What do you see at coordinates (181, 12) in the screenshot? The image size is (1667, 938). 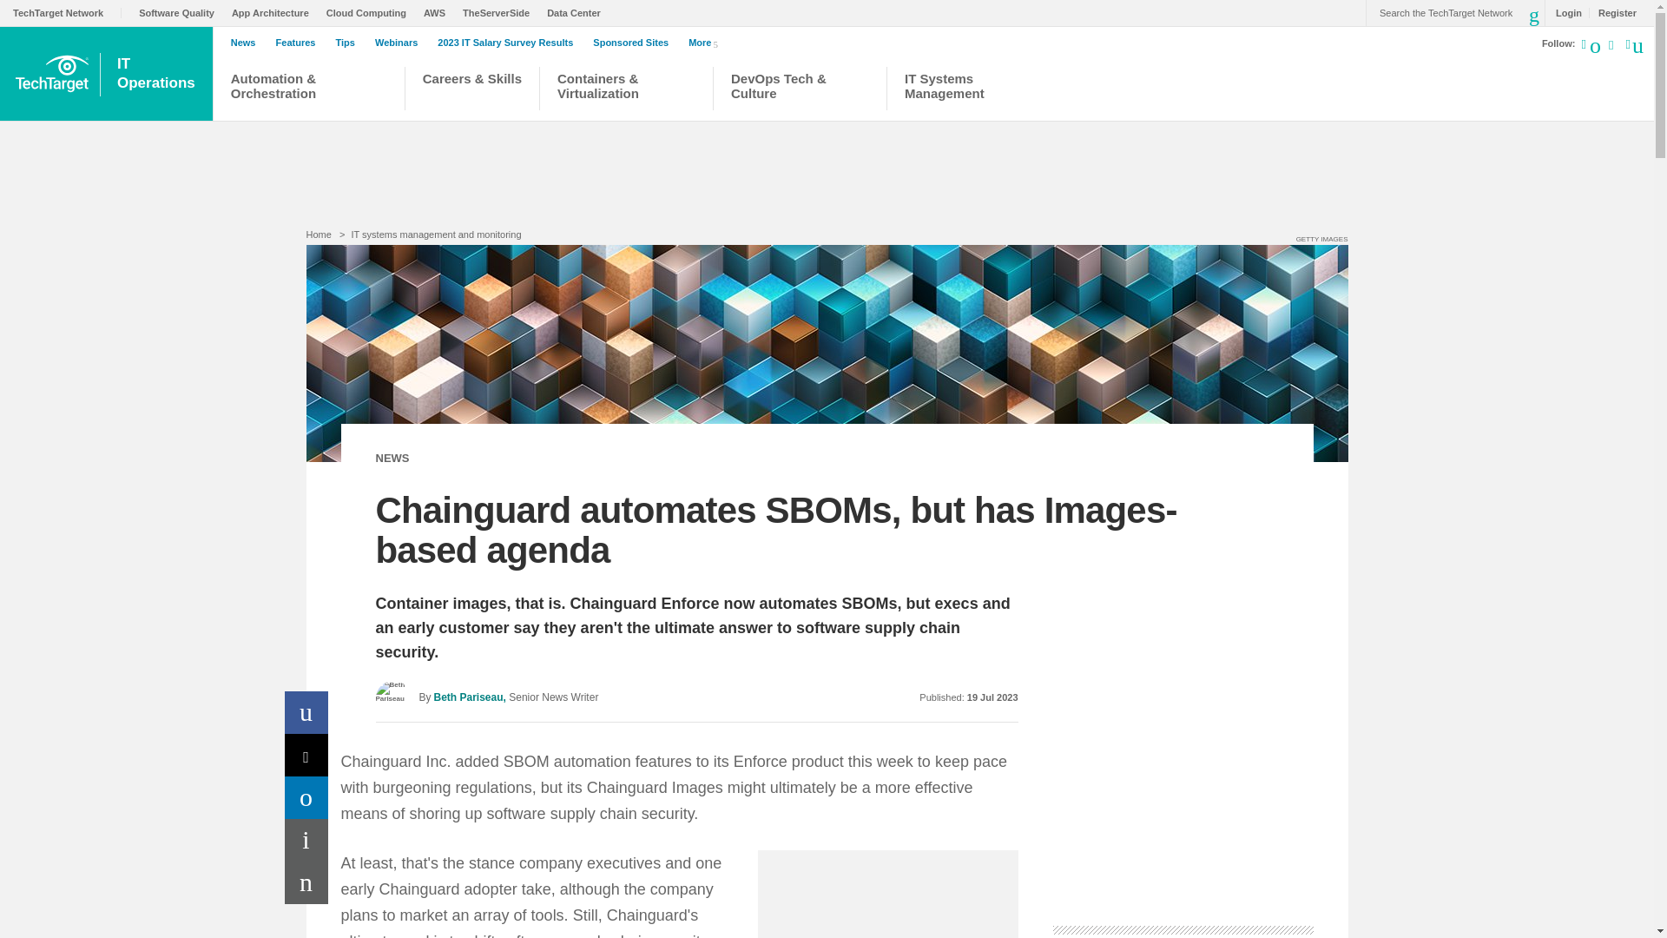 I see `Software Quality` at bounding box center [181, 12].